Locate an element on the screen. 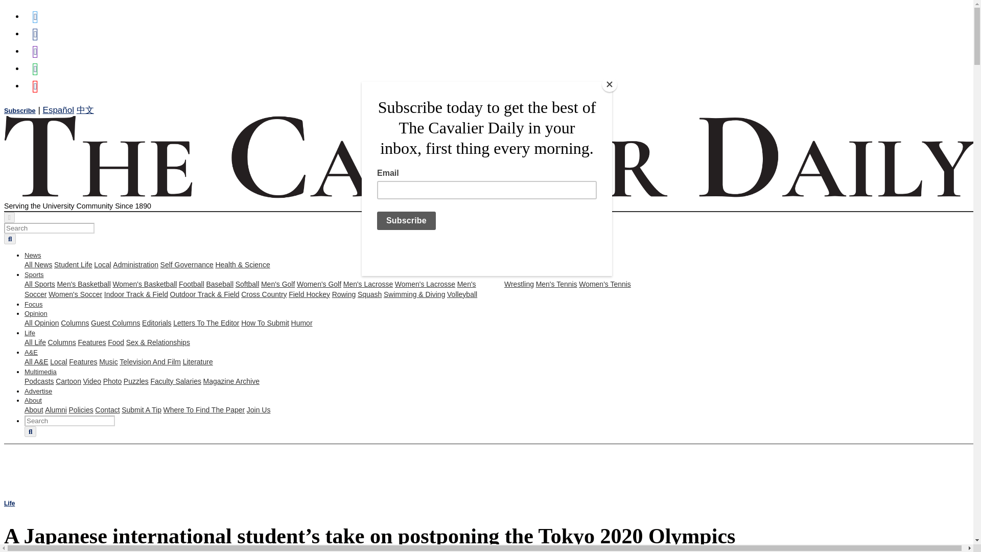 The height and width of the screenshot is (552, 981). Women'S Lacrosse is located at coordinates (425, 284).